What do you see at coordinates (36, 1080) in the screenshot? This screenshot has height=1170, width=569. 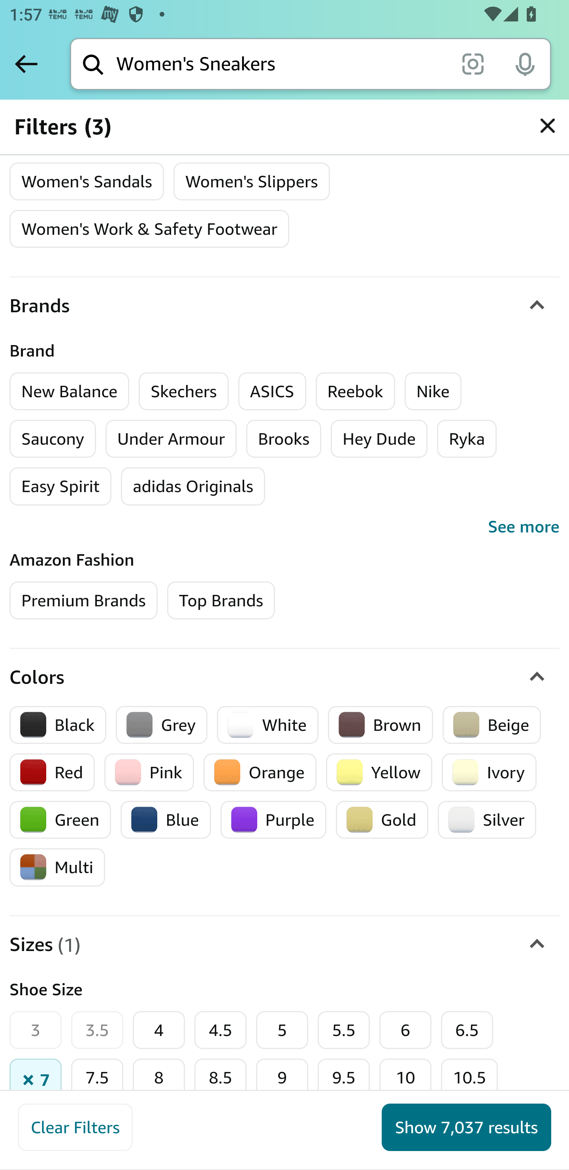 I see `× 7 × 7` at bounding box center [36, 1080].